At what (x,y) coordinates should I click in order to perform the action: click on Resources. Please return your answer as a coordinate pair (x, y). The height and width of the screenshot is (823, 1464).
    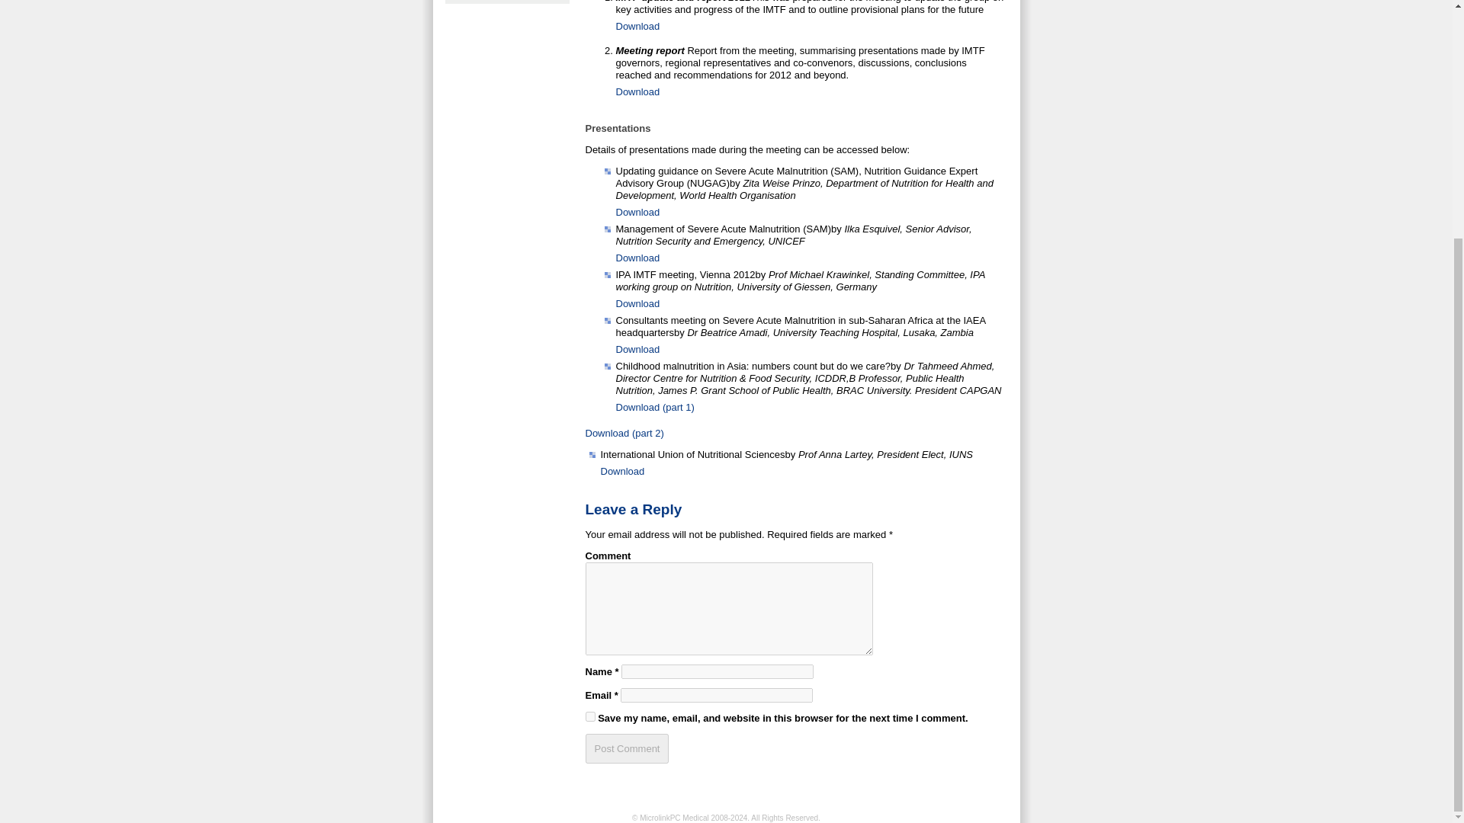
    Looking at the image, I should click on (506, 2).